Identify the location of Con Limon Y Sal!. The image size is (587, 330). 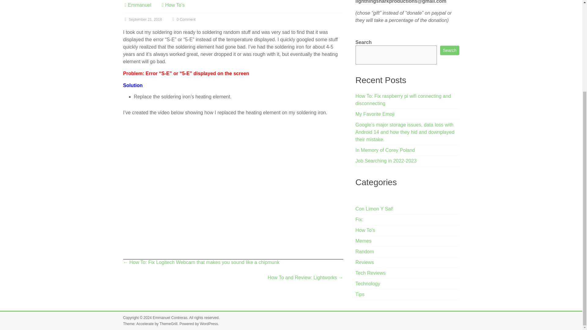
(374, 209).